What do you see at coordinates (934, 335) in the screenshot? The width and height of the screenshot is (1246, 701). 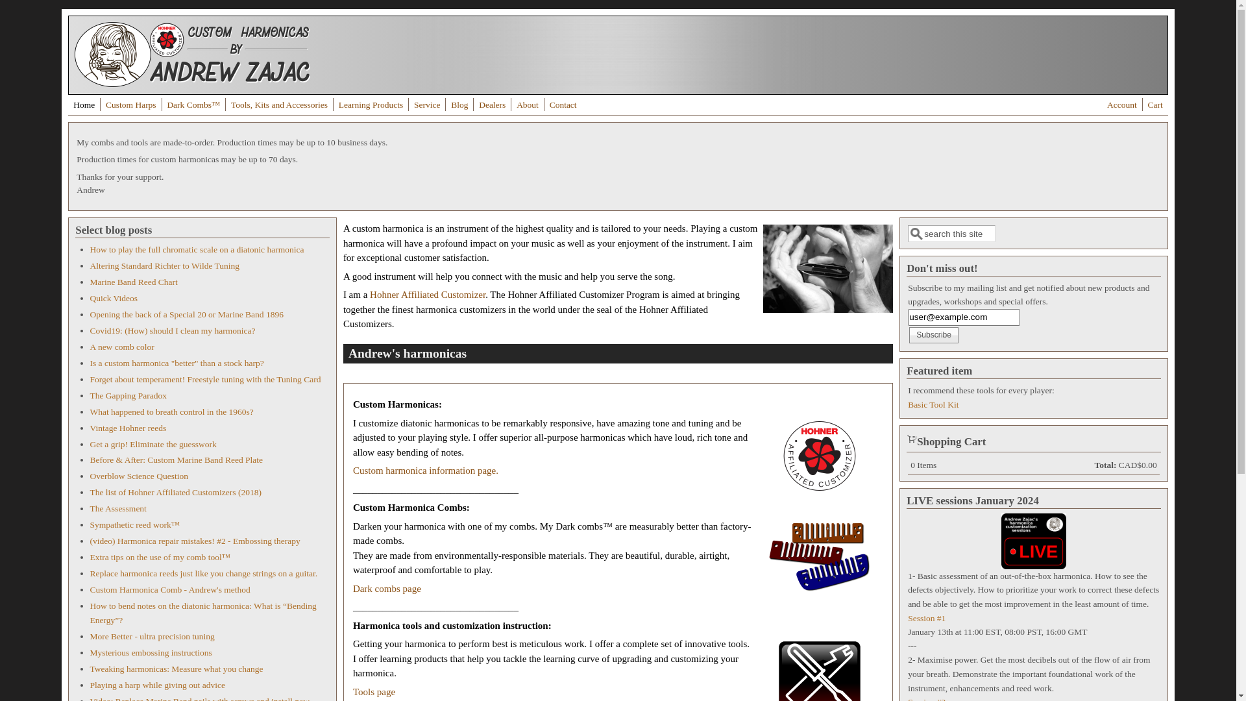 I see `Subscribe` at bounding box center [934, 335].